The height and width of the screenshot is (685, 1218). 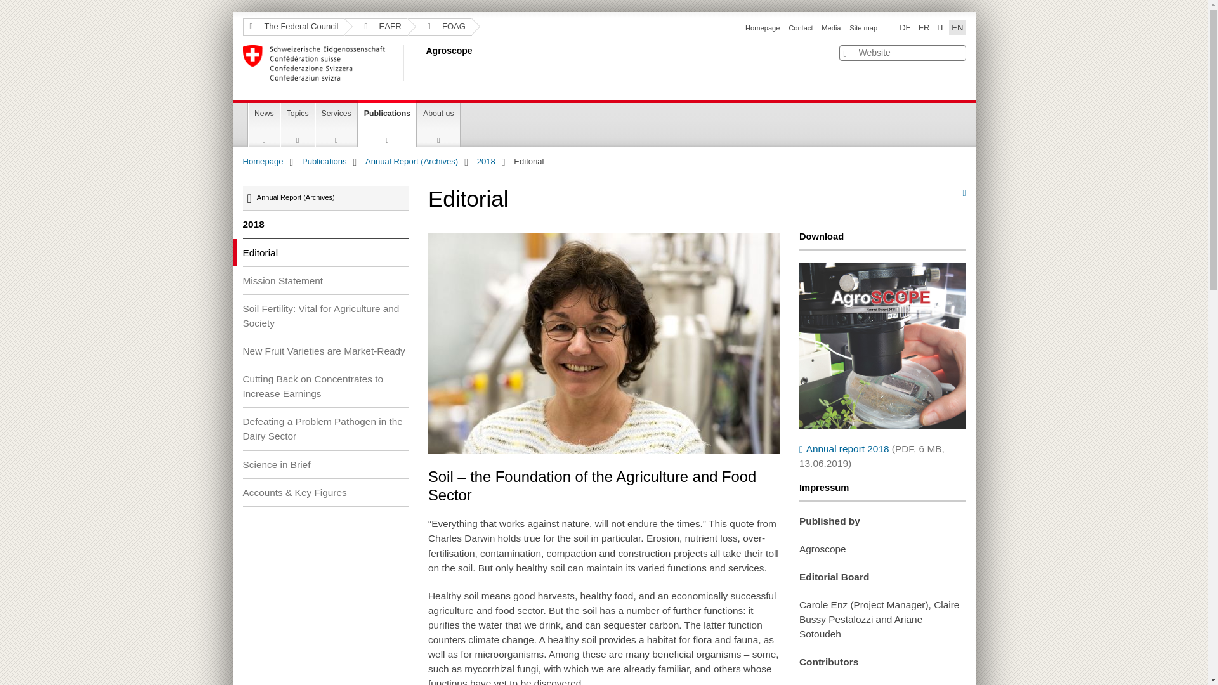 I want to click on DE, so click(x=905, y=28).